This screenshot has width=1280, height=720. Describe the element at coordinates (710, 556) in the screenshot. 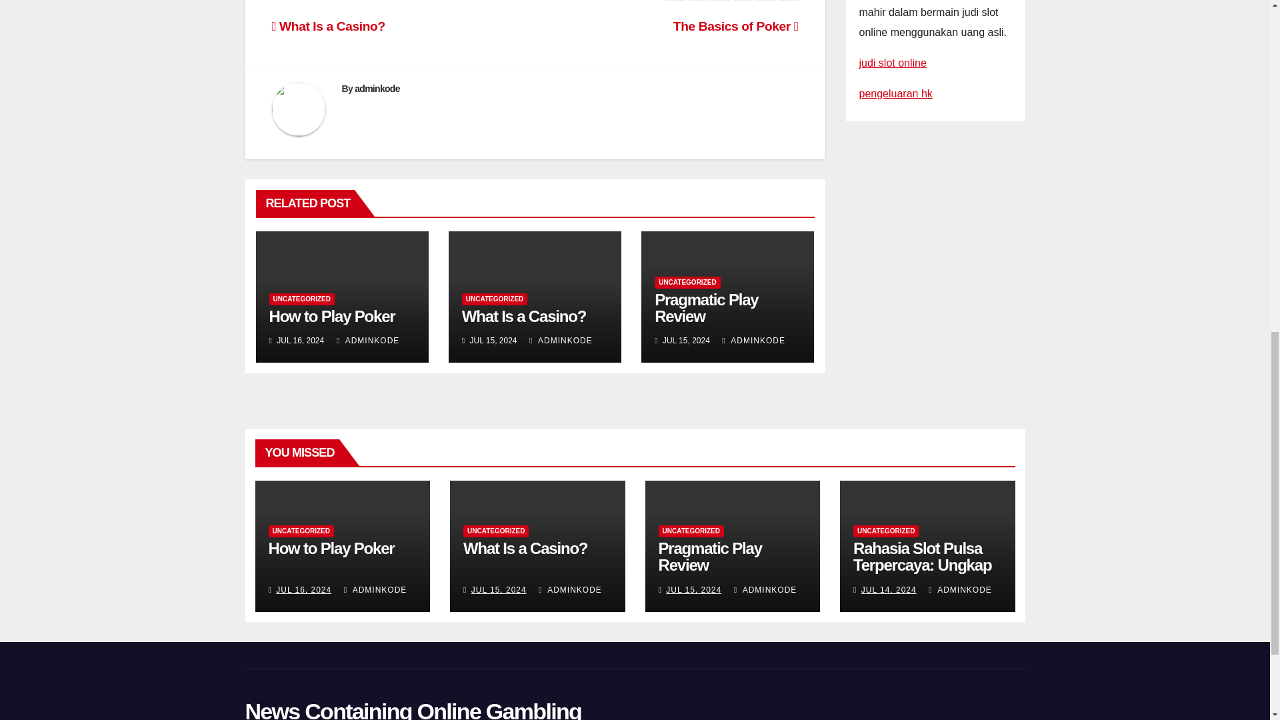

I see `Permalink to: Pragmatic Play Review` at that location.